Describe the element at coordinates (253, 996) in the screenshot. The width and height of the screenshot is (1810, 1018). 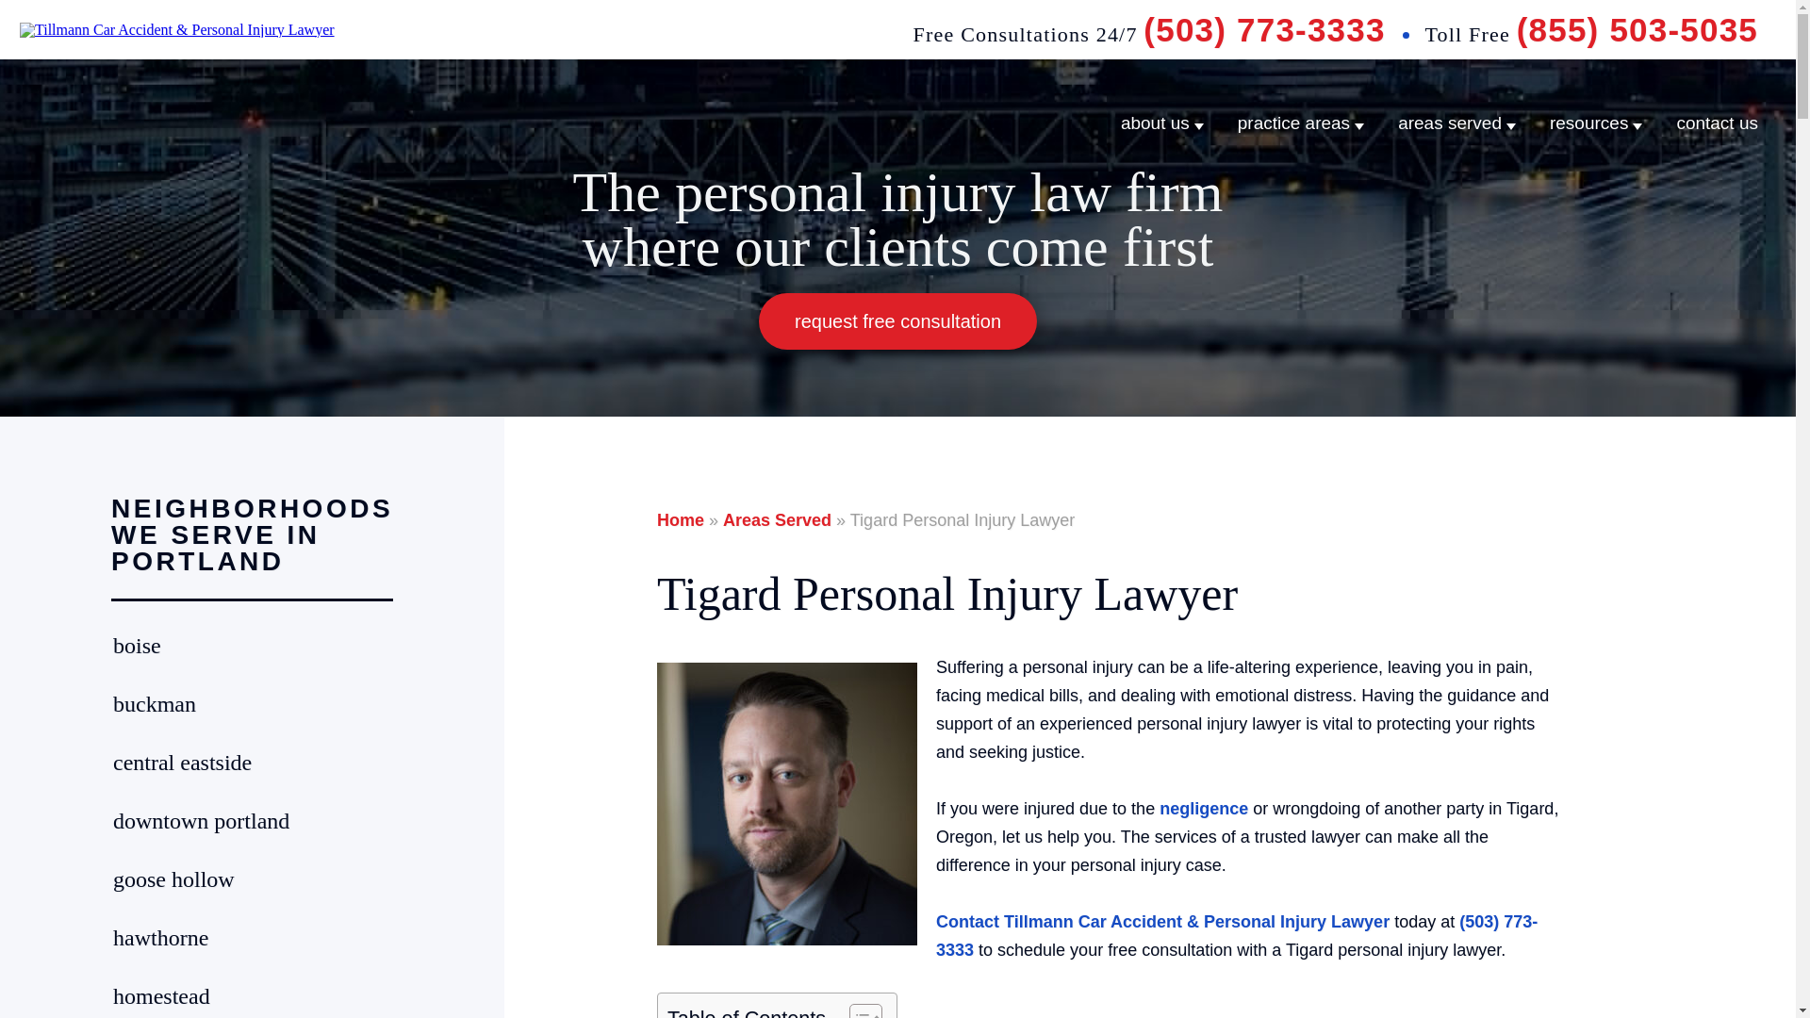
I see `homestead` at that location.